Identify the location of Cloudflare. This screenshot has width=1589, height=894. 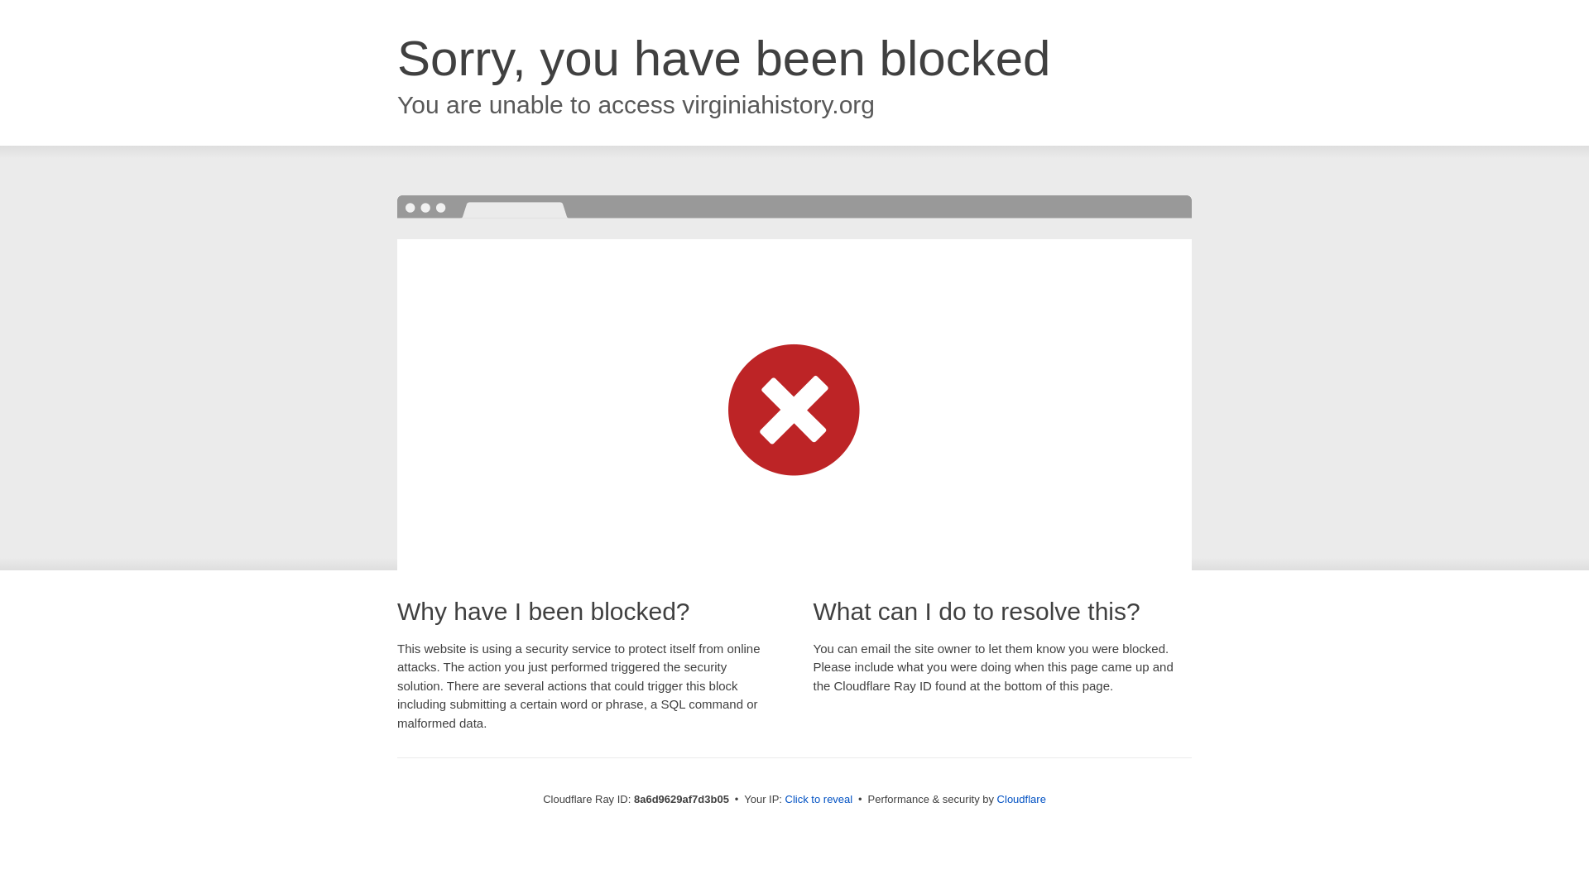
(1021, 799).